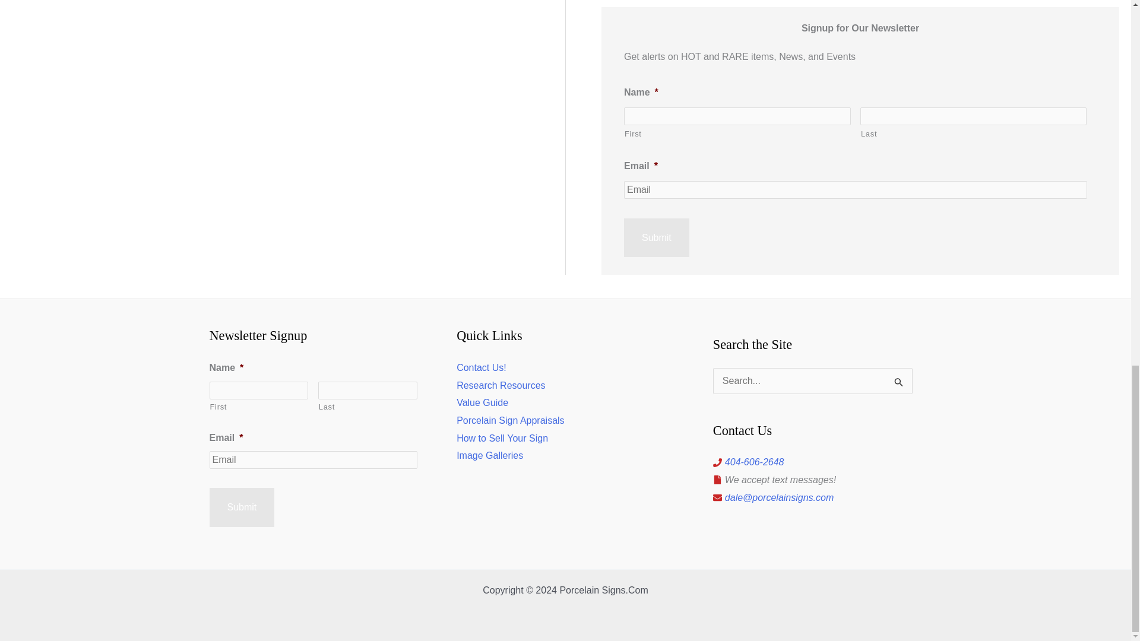  Describe the element at coordinates (241, 507) in the screenshot. I see `Submit` at that location.